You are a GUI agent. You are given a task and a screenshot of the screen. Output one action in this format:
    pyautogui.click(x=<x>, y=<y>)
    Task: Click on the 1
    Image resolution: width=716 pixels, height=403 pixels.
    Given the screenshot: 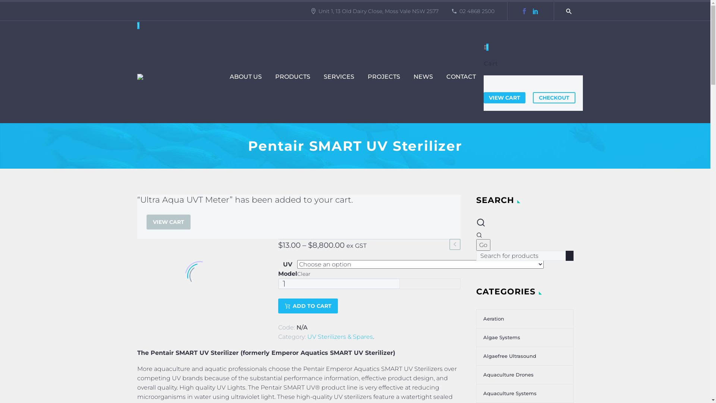 What is the action you would take?
    pyautogui.click(x=138, y=25)
    